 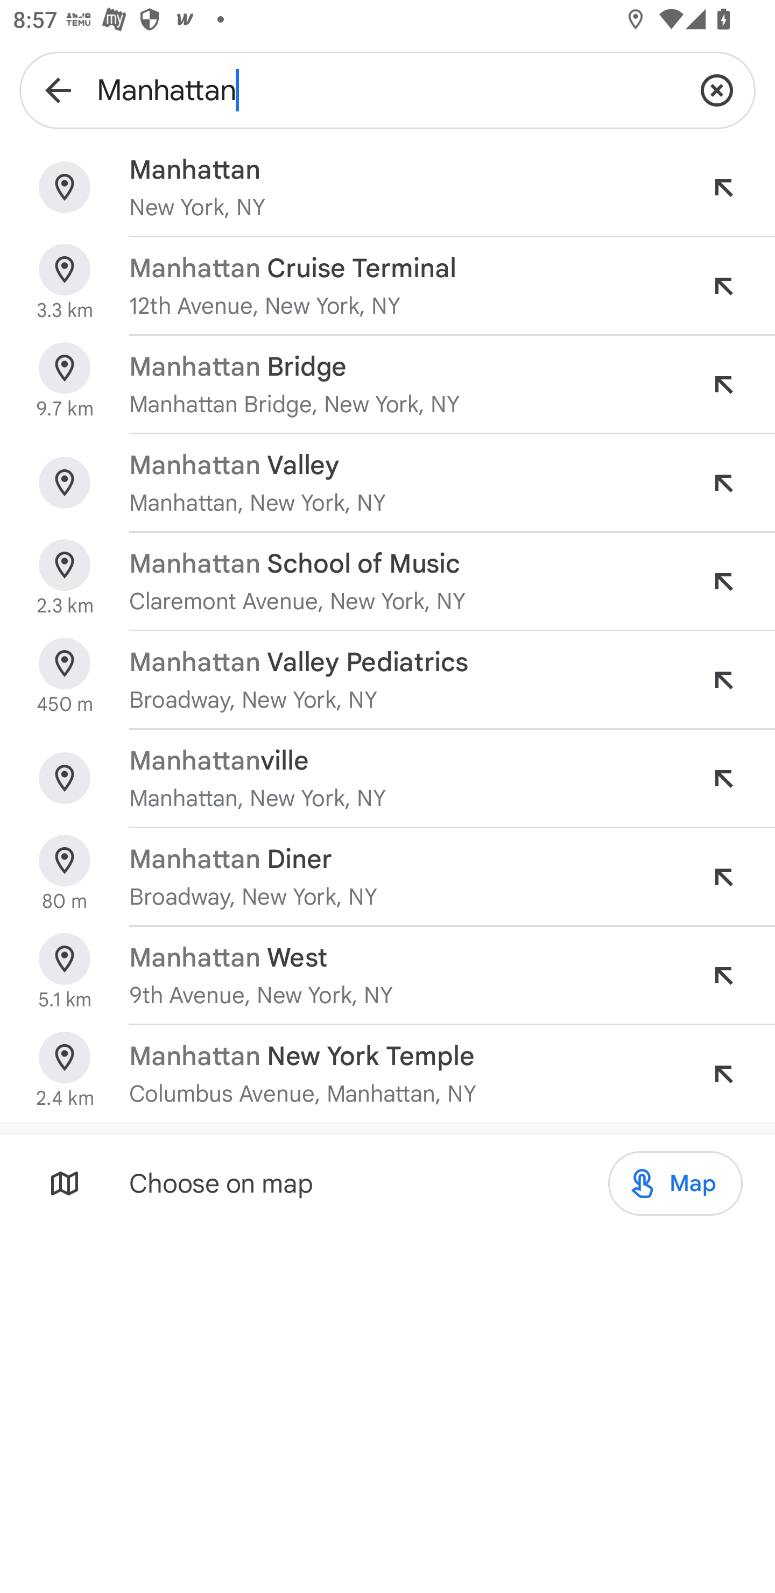 I want to click on Clear, so click(x=717, y=89).